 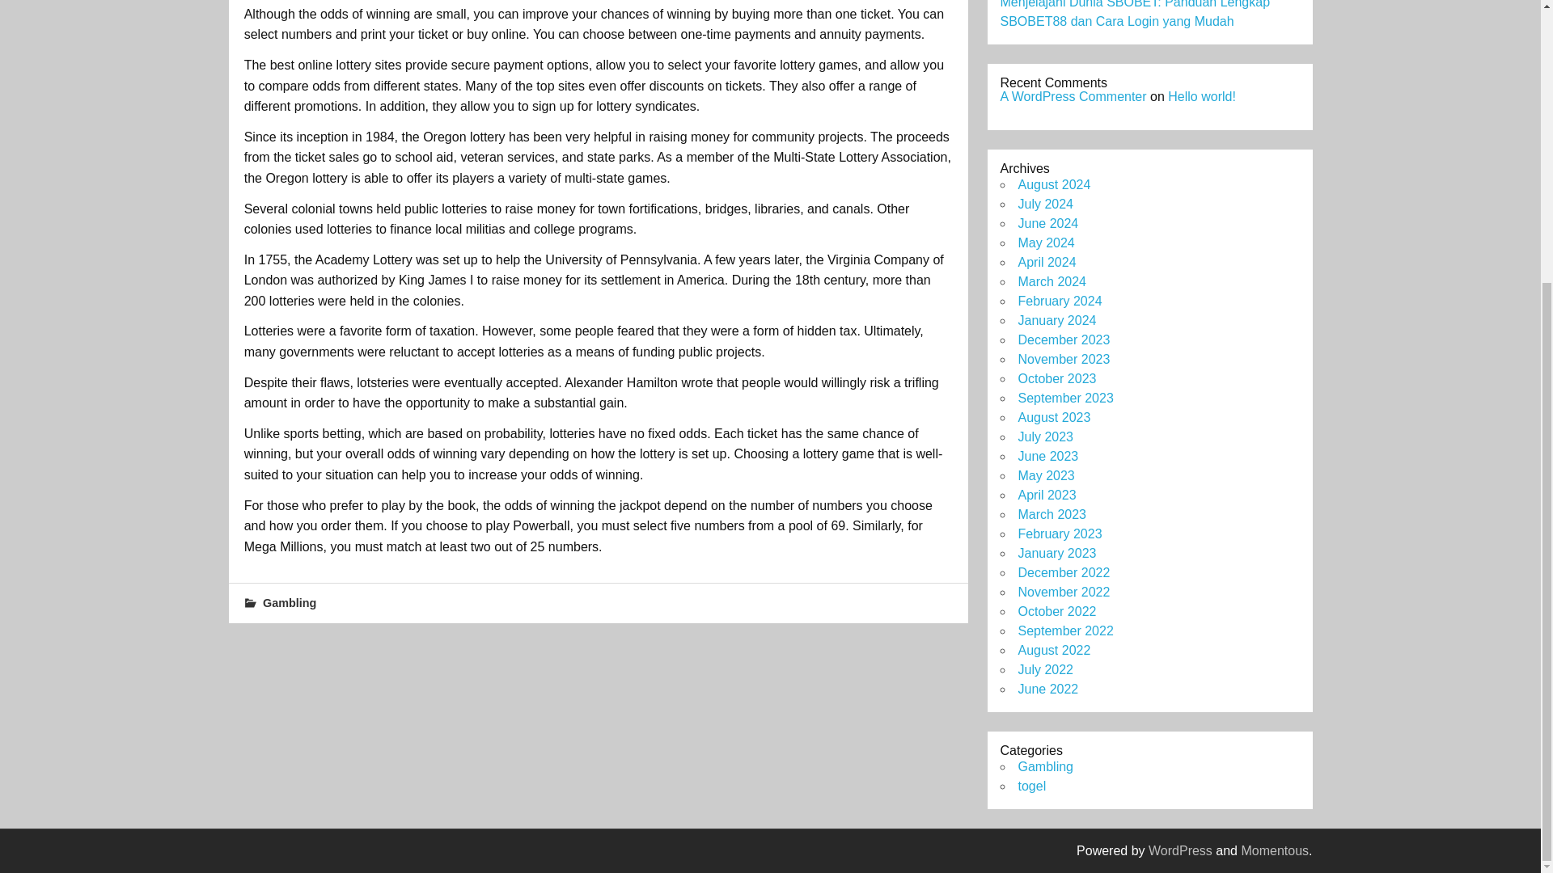 I want to click on January 2024, so click(x=1056, y=320).